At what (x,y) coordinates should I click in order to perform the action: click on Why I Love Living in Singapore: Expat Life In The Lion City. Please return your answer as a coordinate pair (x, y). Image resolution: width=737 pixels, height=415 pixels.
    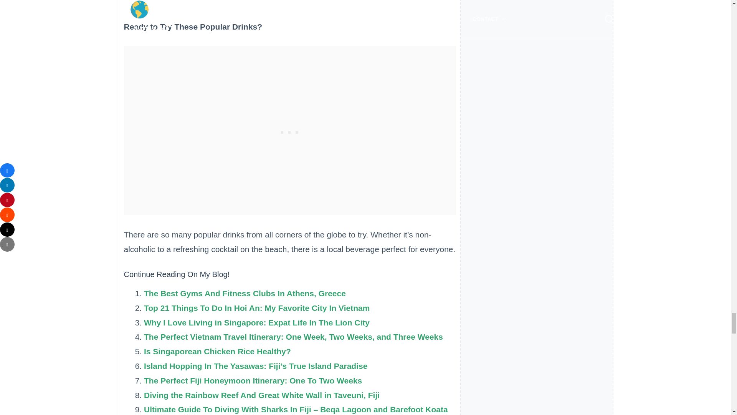
    Looking at the image, I should click on (256, 323).